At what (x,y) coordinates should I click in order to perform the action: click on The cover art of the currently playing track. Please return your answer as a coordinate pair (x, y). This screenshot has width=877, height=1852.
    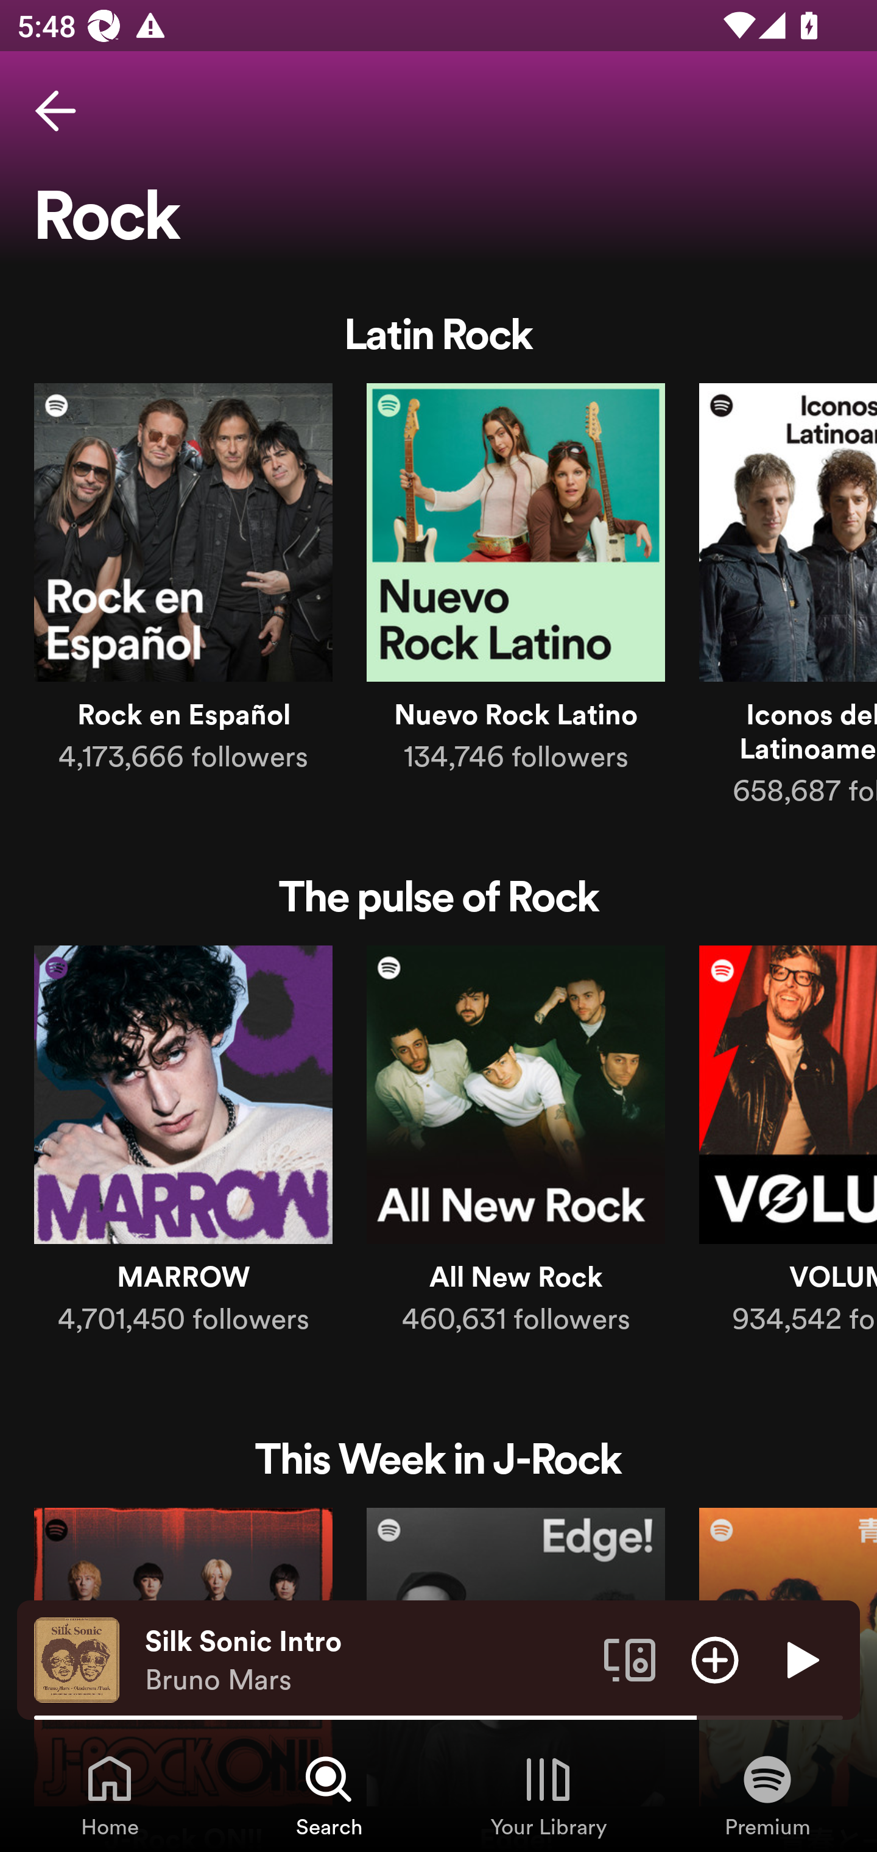
    Looking at the image, I should click on (77, 1659).